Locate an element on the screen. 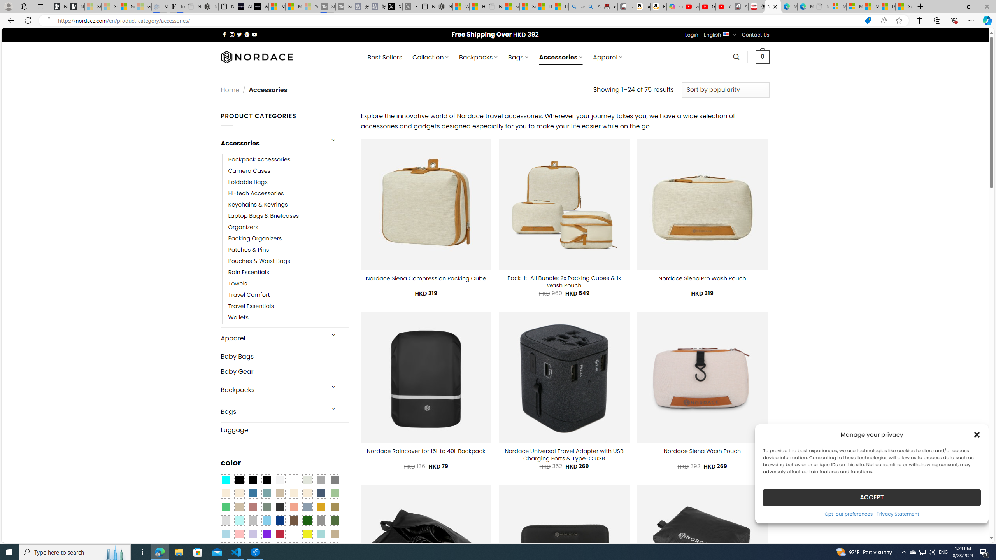  Follow on Facebook is located at coordinates (224, 34).